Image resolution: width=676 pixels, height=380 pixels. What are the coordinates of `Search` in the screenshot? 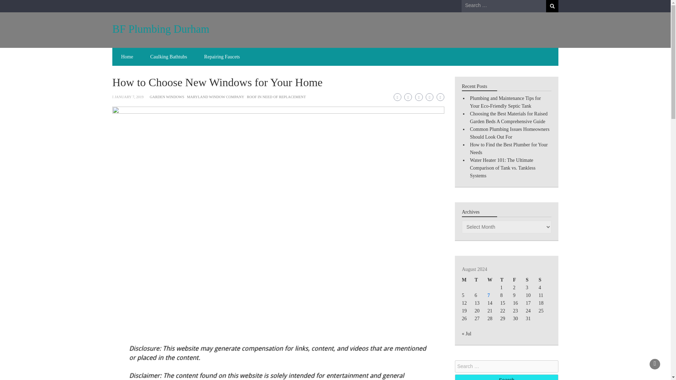 It's located at (506, 377).